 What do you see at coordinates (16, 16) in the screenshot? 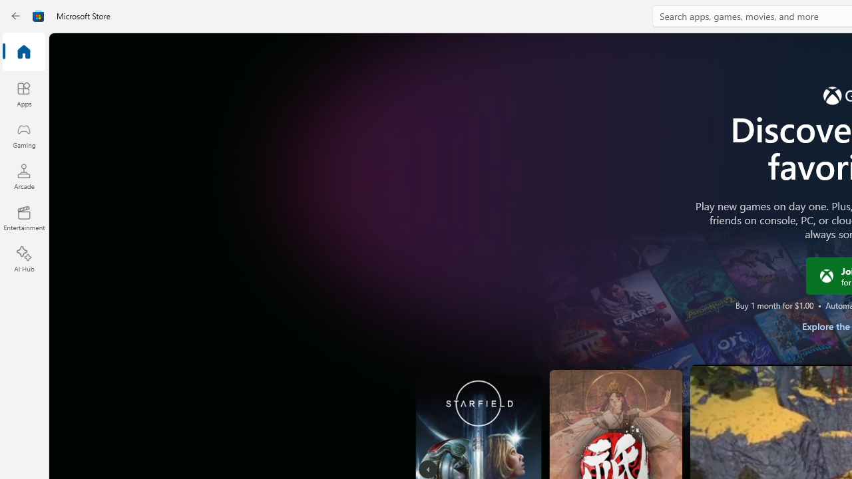
I see `Back` at bounding box center [16, 16].